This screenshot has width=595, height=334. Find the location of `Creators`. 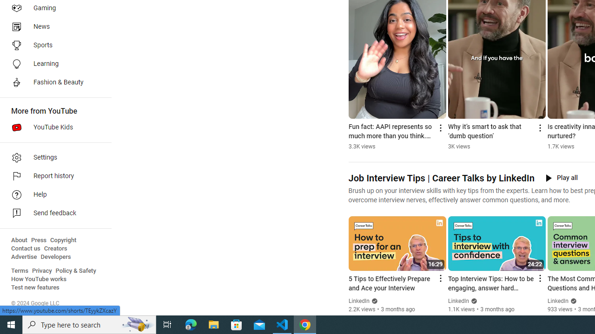

Creators is located at coordinates (55, 249).